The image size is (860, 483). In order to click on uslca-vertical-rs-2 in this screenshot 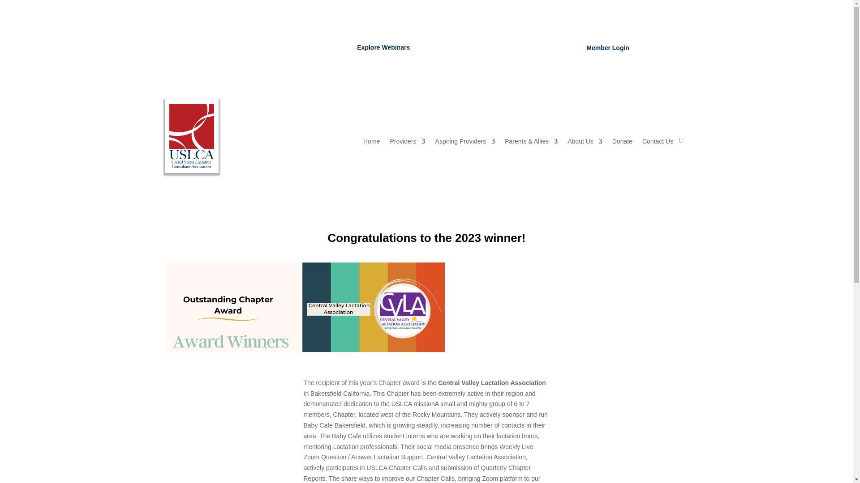, I will do `click(192, 137)`.